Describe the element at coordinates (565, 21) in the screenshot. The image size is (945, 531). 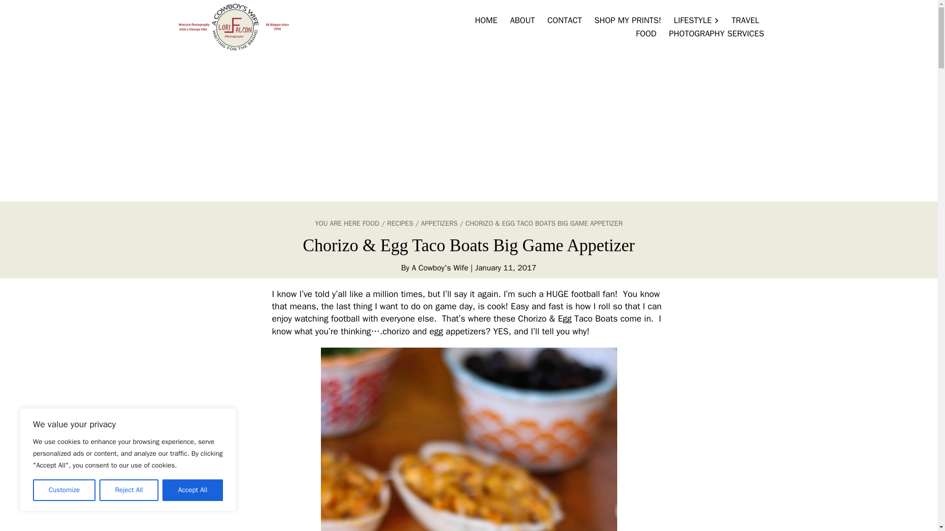
I see `CONTACT` at that location.